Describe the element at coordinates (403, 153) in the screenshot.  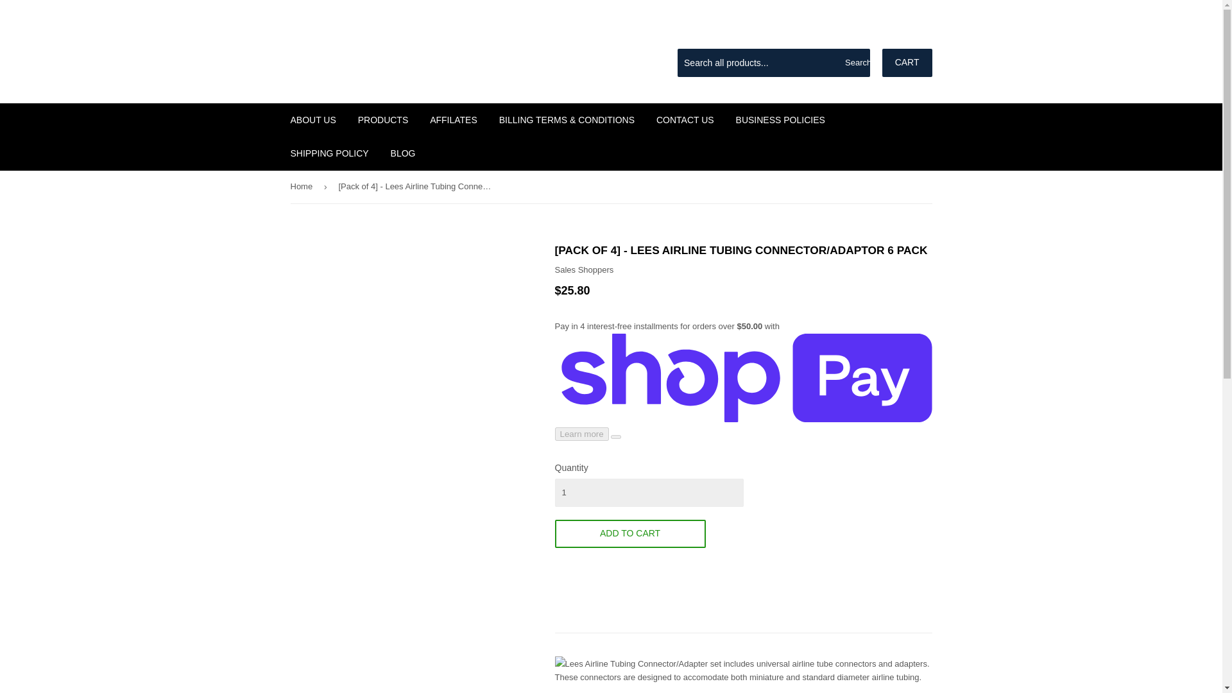
I see `BLOG` at that location.